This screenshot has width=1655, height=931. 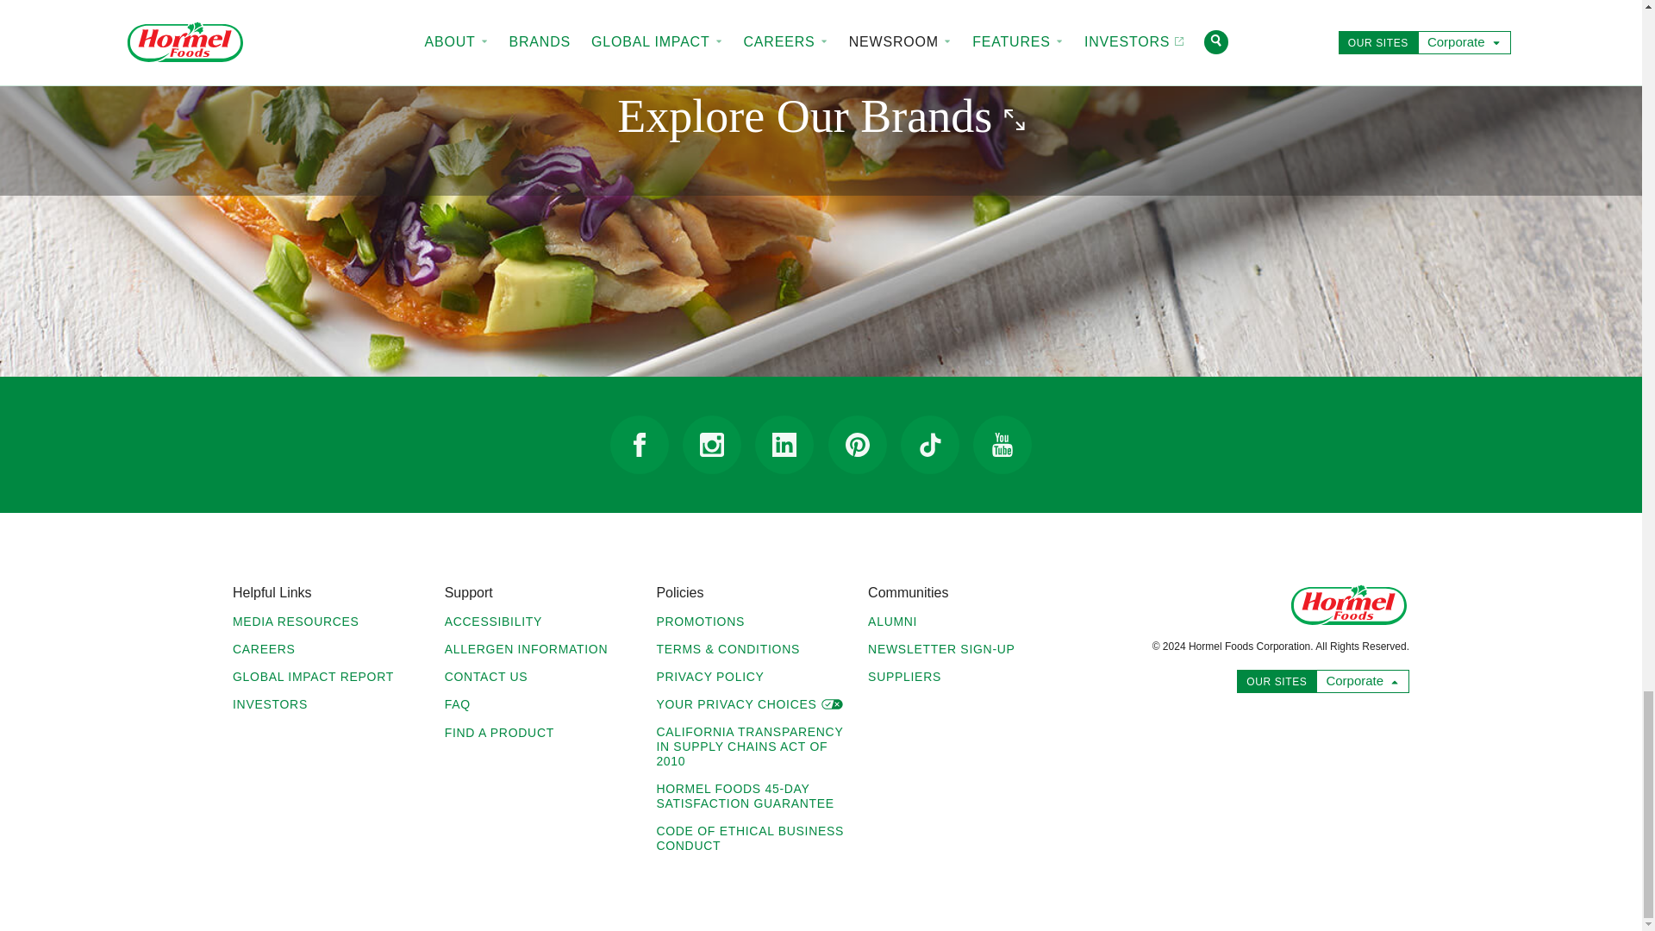 I want to click on Pinterest, so click(x=858, y=444).